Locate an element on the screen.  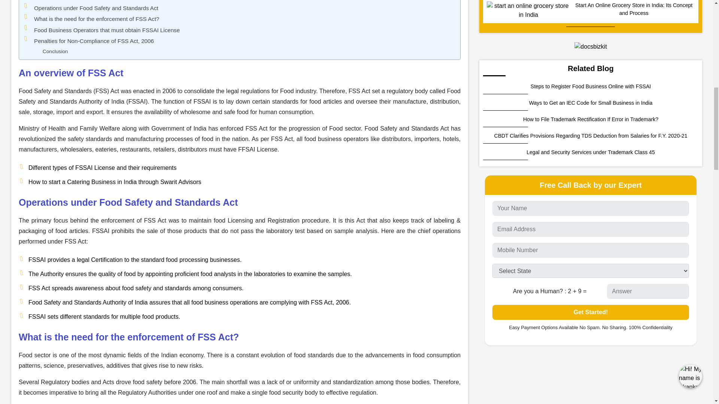
Twitter is located at coordinates (68, 377).